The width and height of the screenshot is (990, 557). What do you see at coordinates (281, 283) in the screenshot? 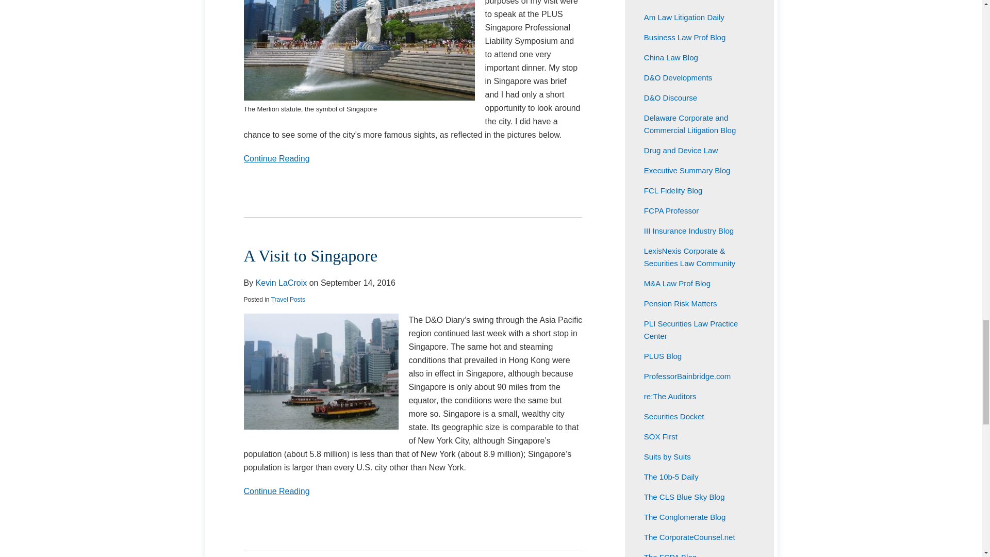
I see `Travel Posts` at bounding box center [281, 283].